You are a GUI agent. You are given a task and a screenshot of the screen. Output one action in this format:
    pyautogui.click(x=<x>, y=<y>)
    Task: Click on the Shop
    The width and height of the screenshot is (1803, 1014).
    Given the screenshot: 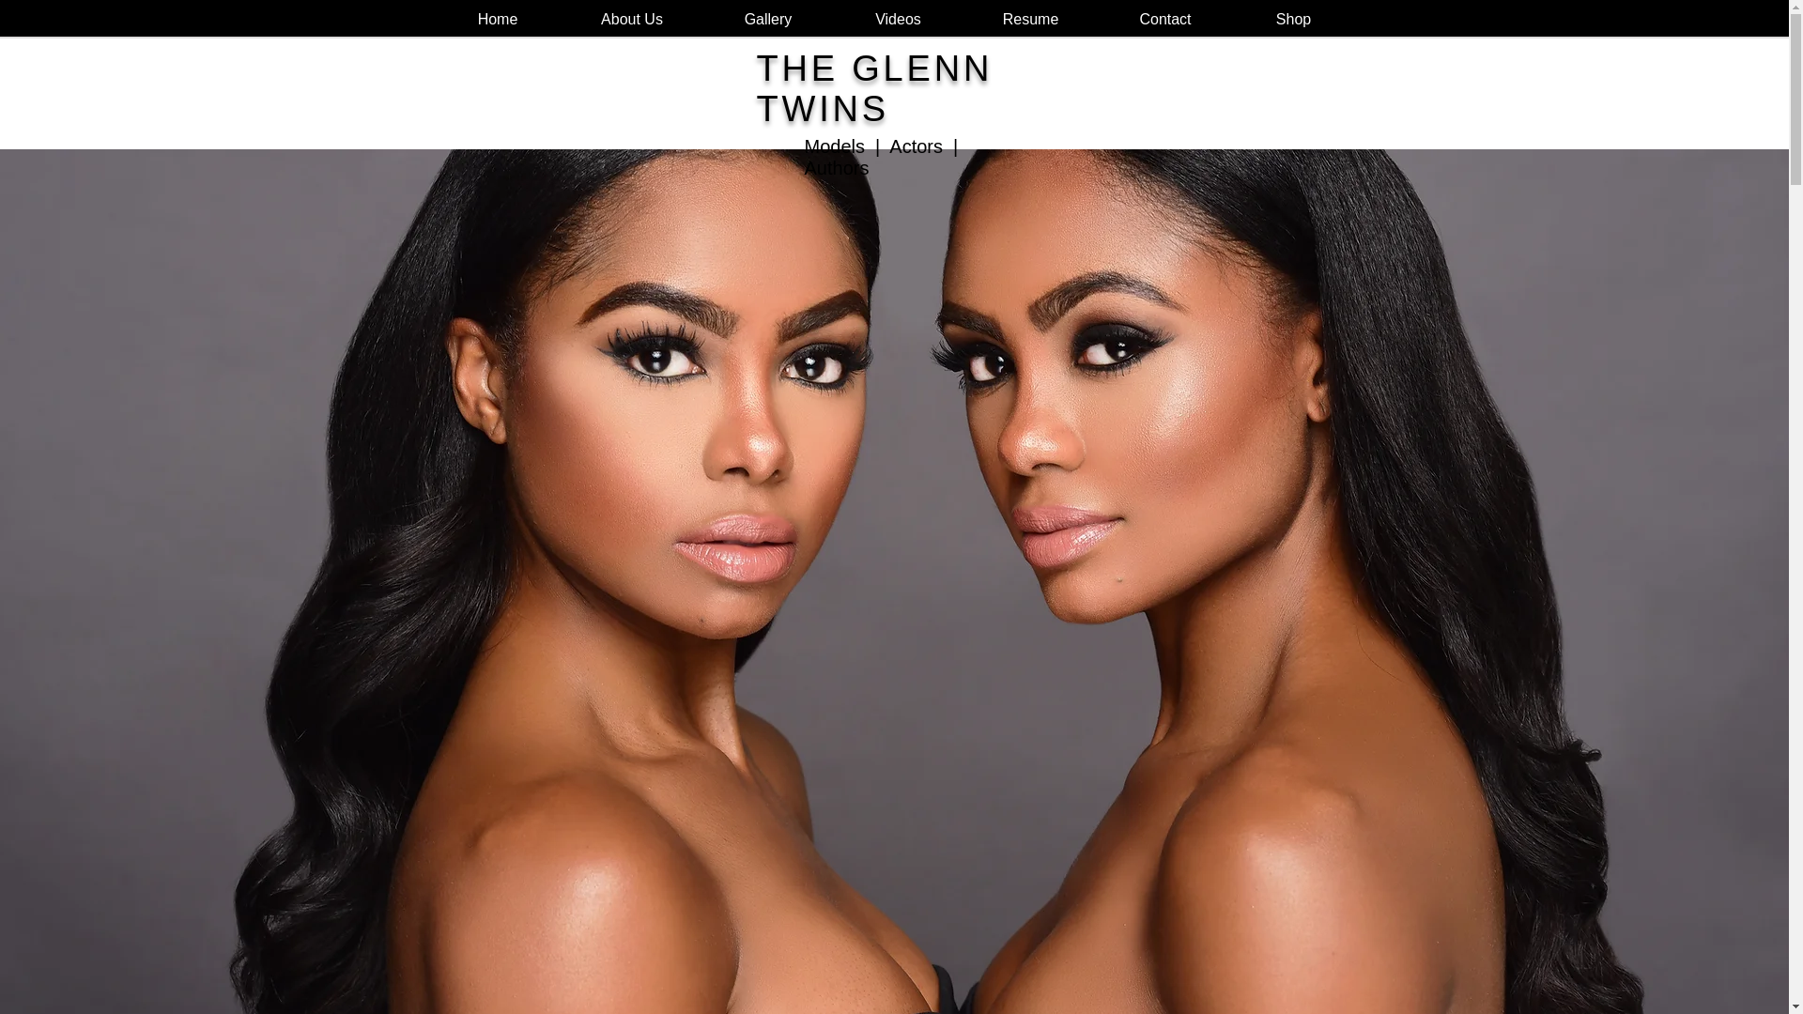 What is the action you would take?
    pyautogui.click(x=1292, y=19)
    